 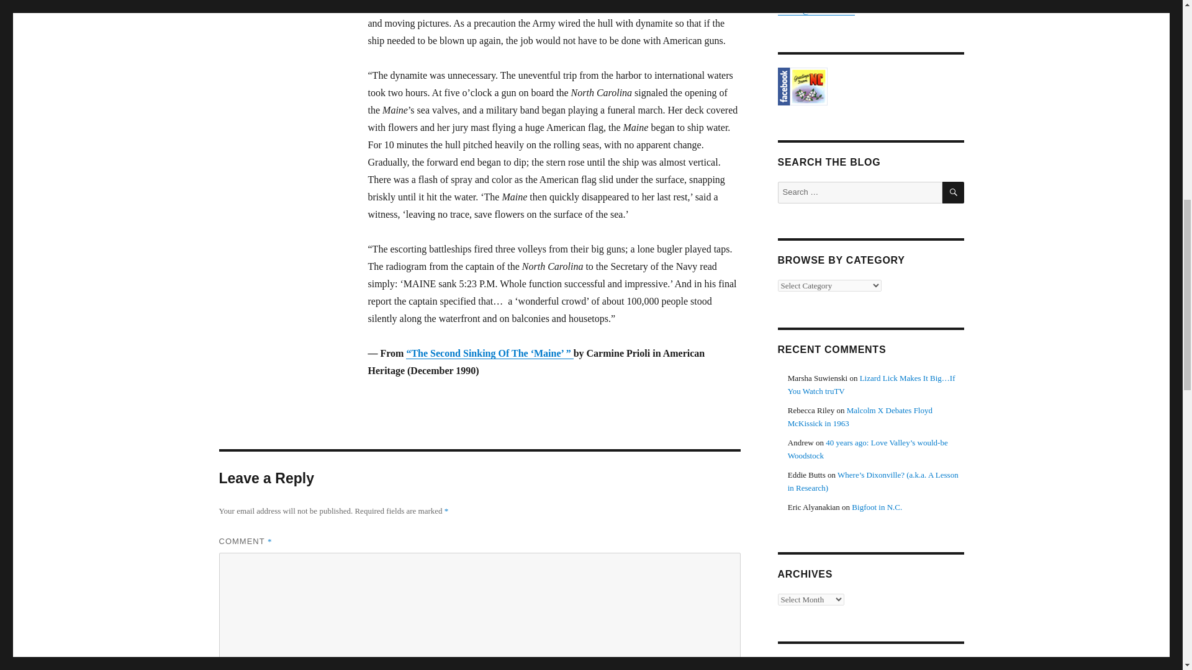 What do you see at coordinates (954, 192) in the screenshot?
I see `SEARCH` at bounding box center [954, 192].